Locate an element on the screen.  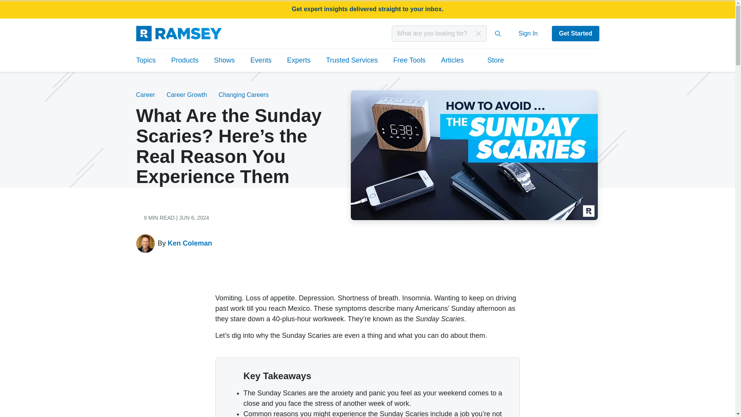
Topics is located at coordinates (149, 60).